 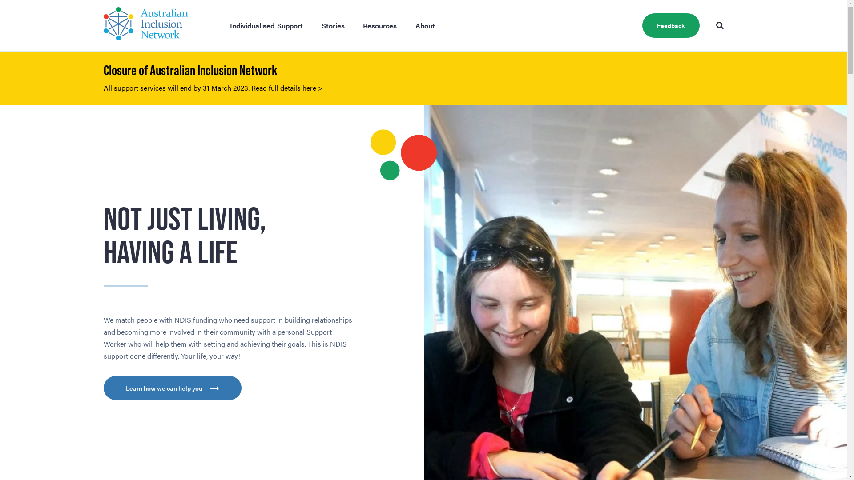 What do you see at coordinates (671, 26) in the screenshot?
I see `Feedback` at bounding box center [671, 26].